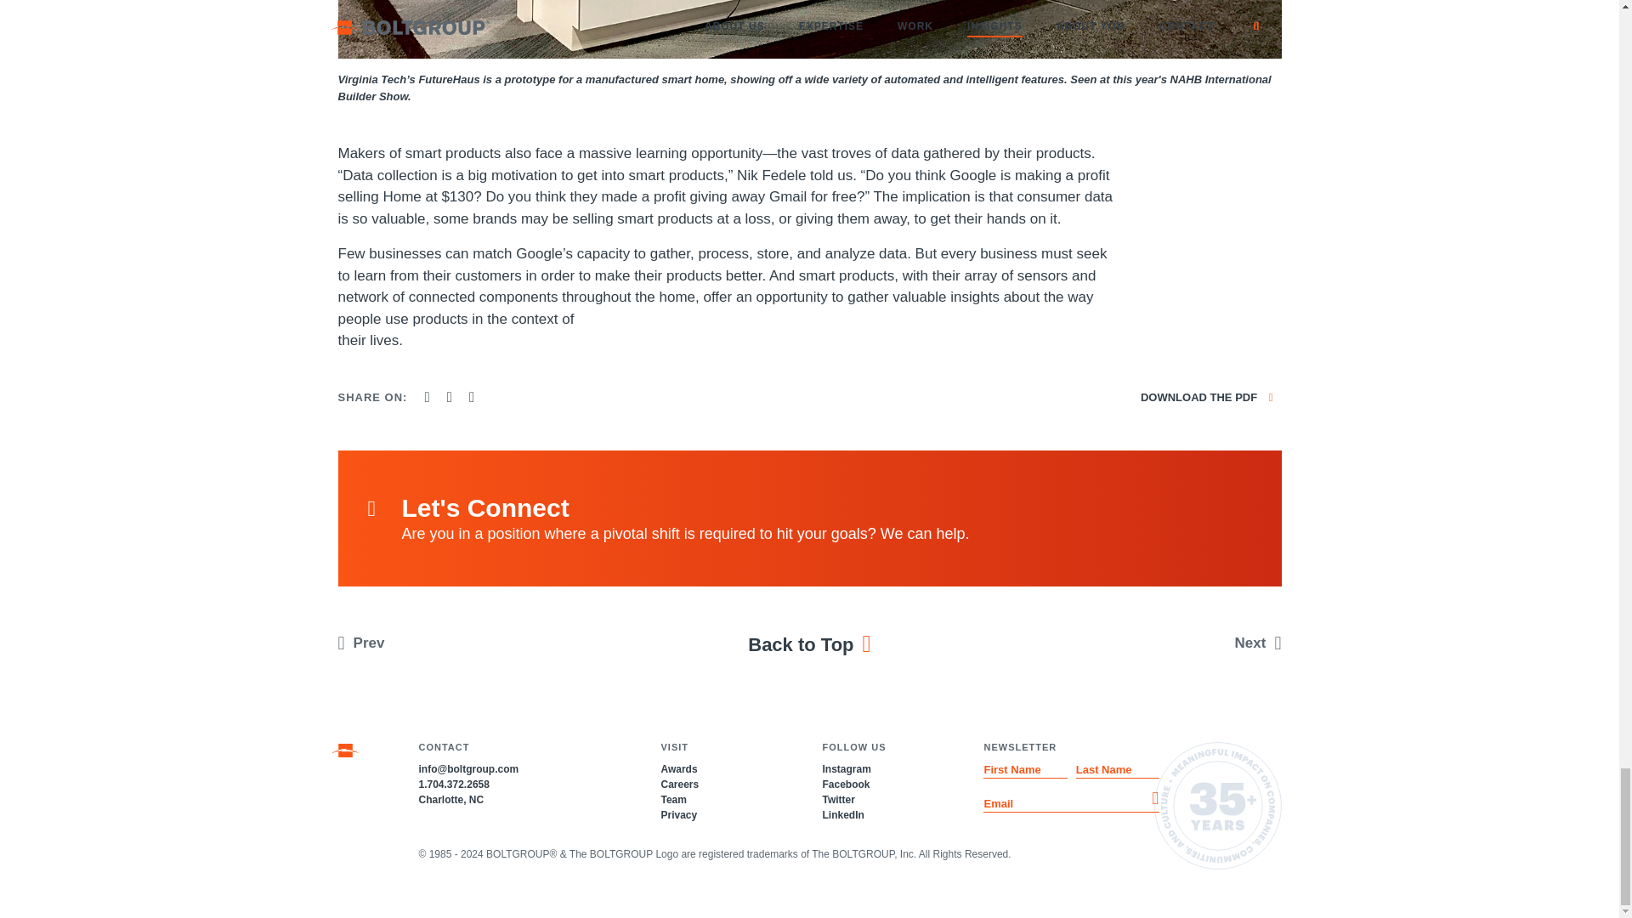  Describe the element at coordinates (673, 800) in the screenshot. I see `Team` at that location.